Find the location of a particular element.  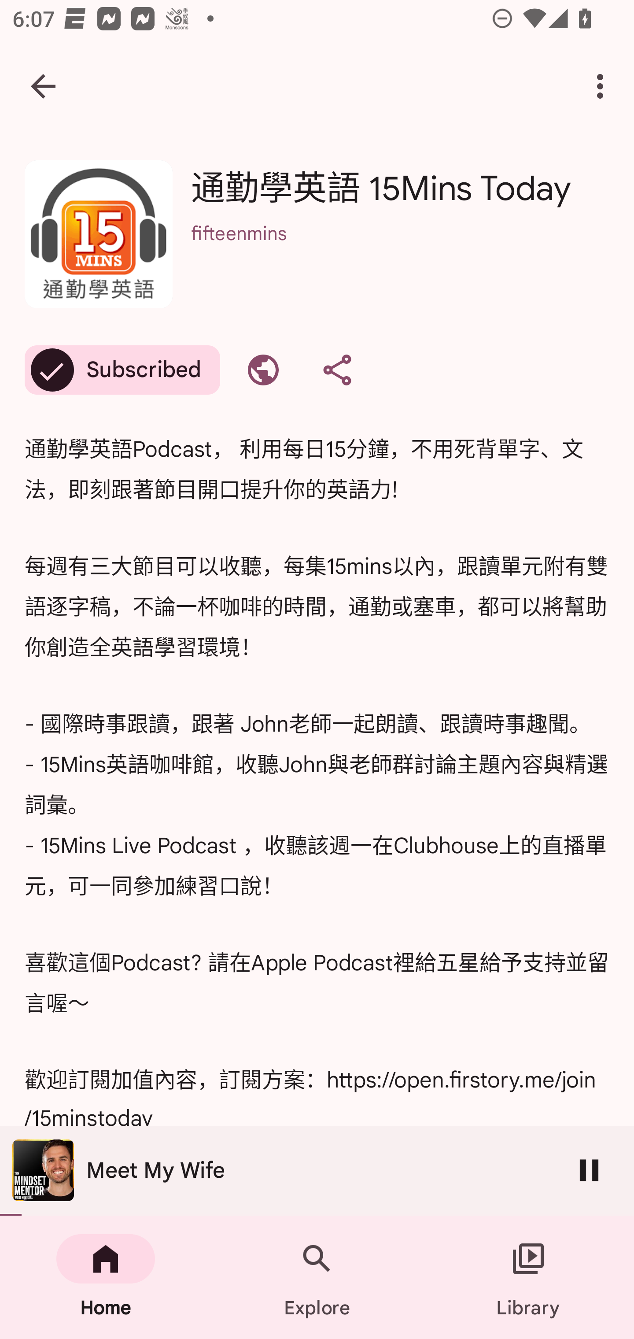

Subscribed is located at coordinates (122, 370).